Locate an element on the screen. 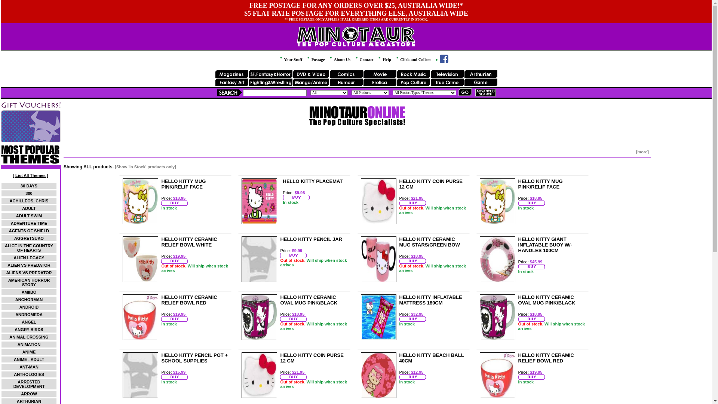  ANTHOLOGIES is located at coordinates (29, 374).